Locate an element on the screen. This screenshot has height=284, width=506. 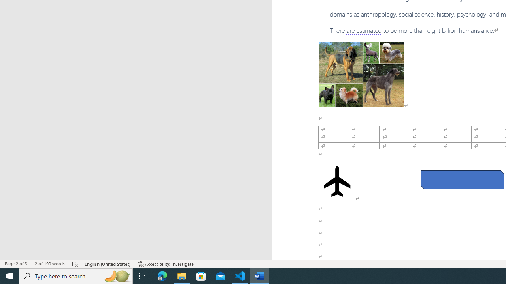
Accessibility Checker Accessibility: Investigate is located at coordinates (166, 263).